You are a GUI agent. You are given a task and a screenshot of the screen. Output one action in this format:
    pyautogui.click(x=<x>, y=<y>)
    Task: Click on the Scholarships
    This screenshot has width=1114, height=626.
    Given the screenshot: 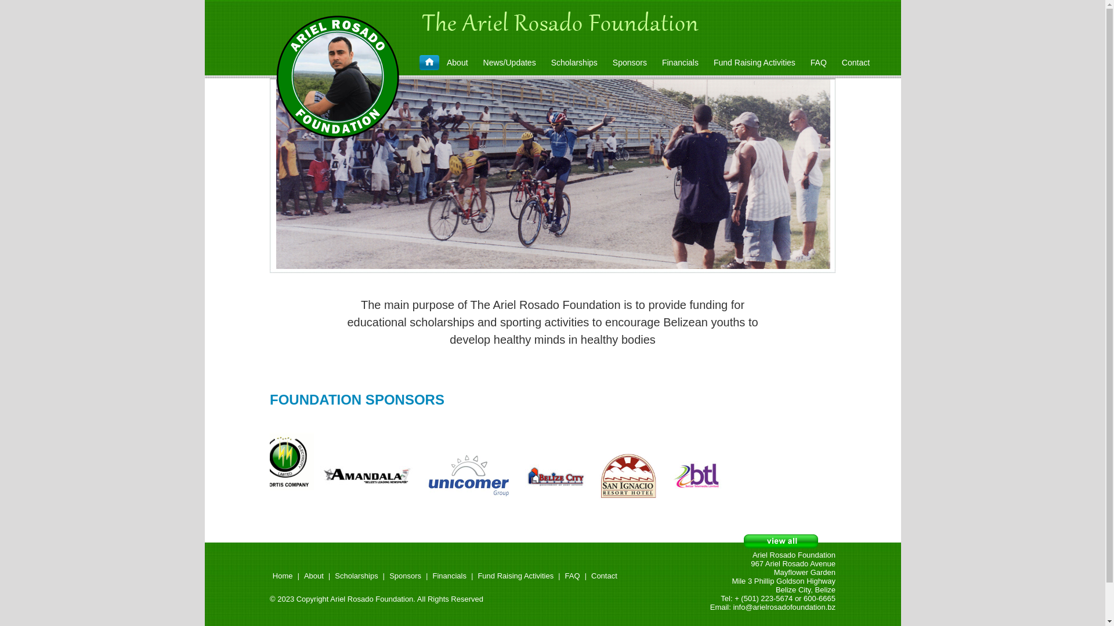 What is the action you would take?
    pyautogui.click(x=574, y=63)
    